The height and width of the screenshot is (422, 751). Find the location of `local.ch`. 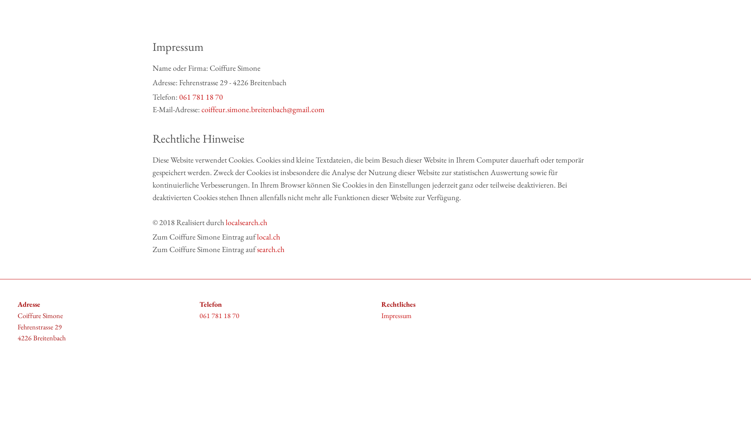

local.ch is located at coordinates (268, 237).